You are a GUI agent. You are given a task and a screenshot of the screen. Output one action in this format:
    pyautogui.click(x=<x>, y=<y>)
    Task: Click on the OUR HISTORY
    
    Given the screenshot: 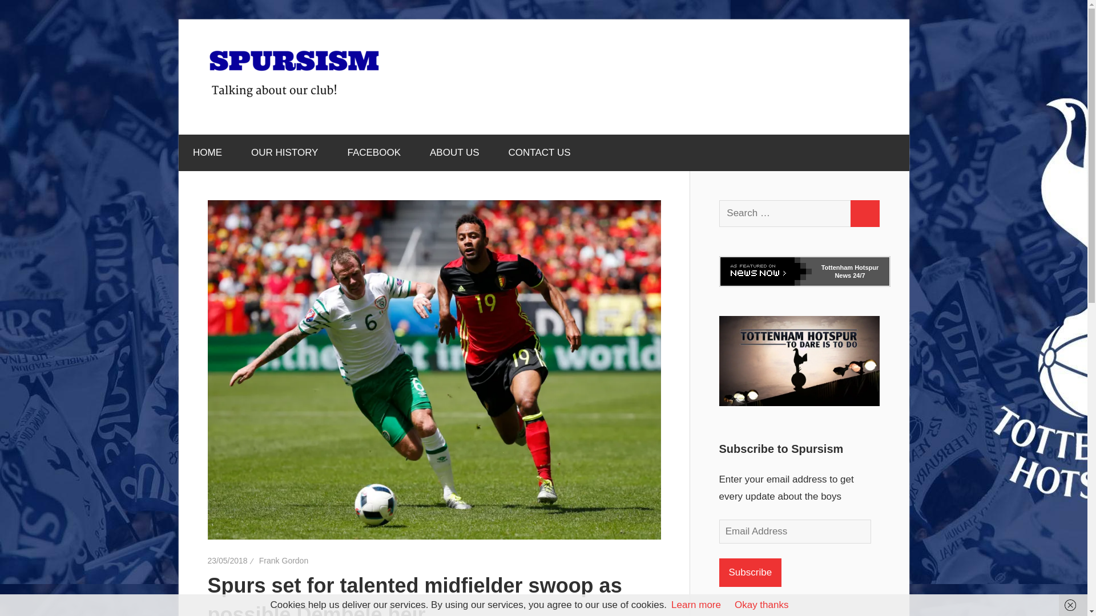 What is the action you would take?
    pyautogui.click(x=284, y=153)
    